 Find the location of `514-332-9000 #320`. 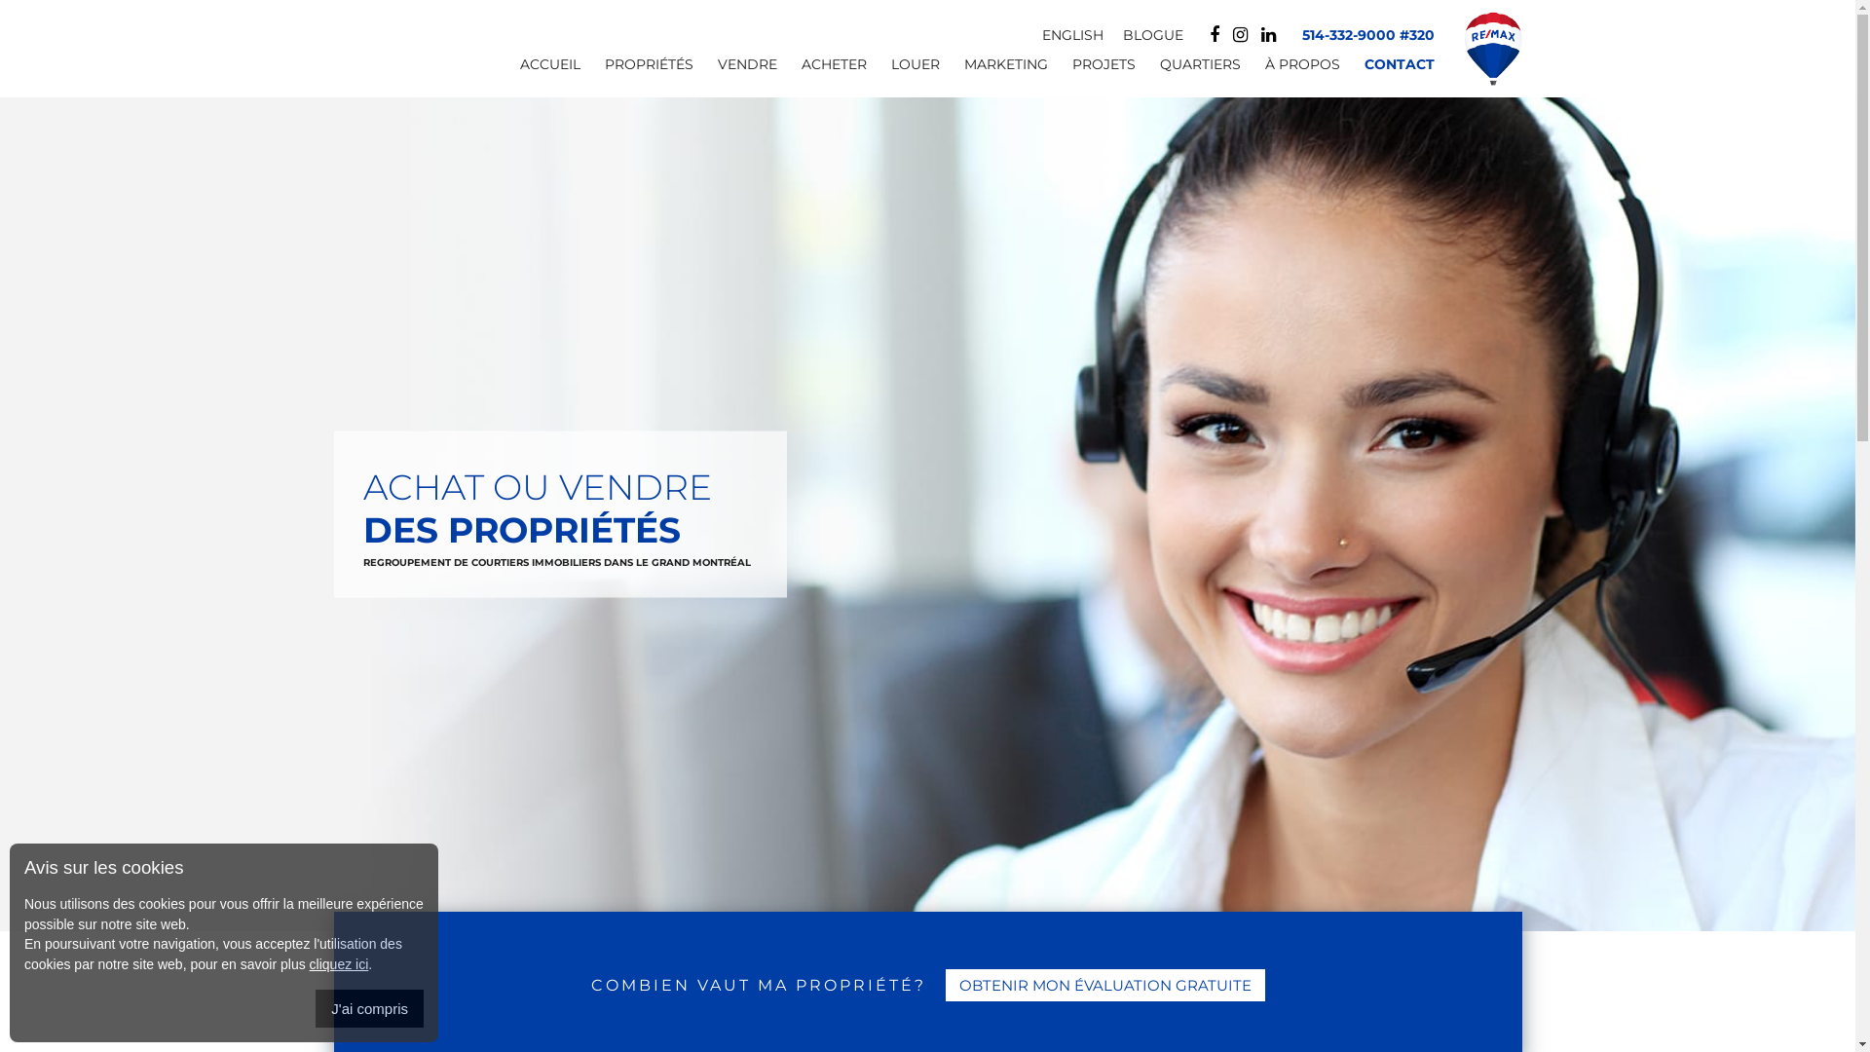

514-332-9000 #320 is located at coordinates (1367, 35).